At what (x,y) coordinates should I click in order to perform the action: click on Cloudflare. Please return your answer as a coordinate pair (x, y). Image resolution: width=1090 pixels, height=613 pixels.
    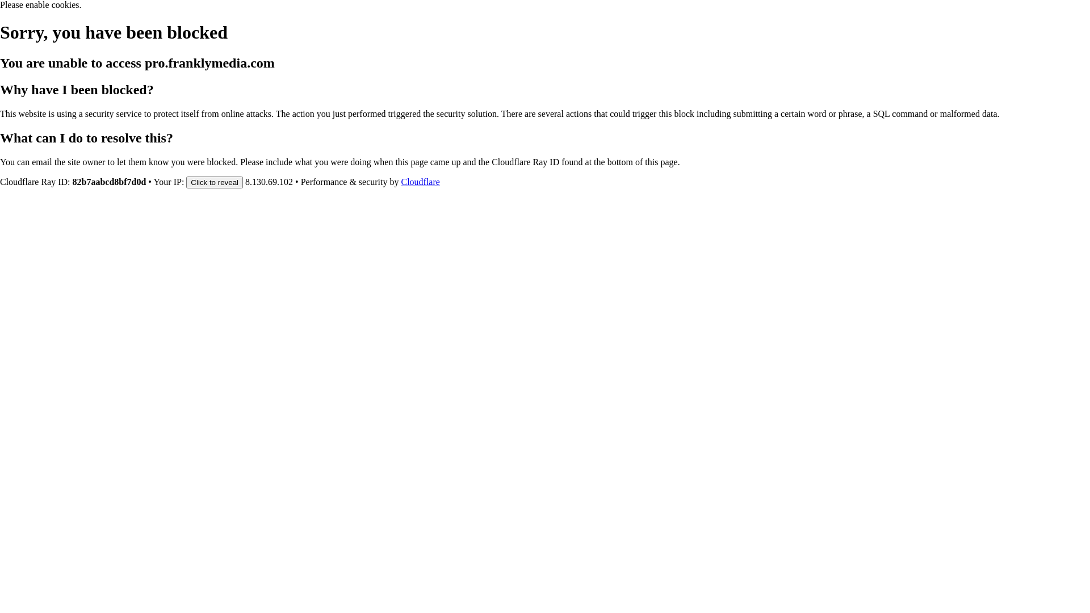
    Looking at the image, I should click on (420, 182).